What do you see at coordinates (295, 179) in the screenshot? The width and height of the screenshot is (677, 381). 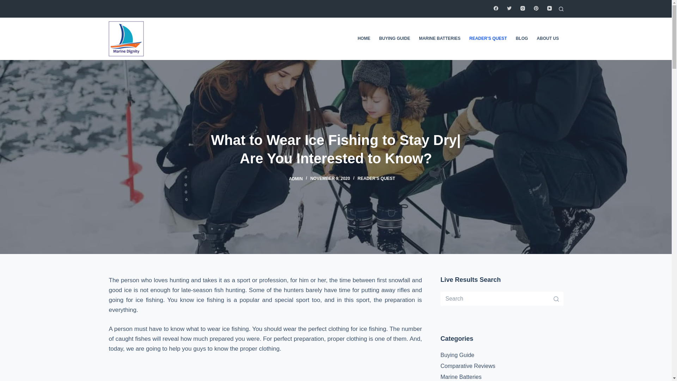 I see `Posts by admin` at bounding box center [295, 179].